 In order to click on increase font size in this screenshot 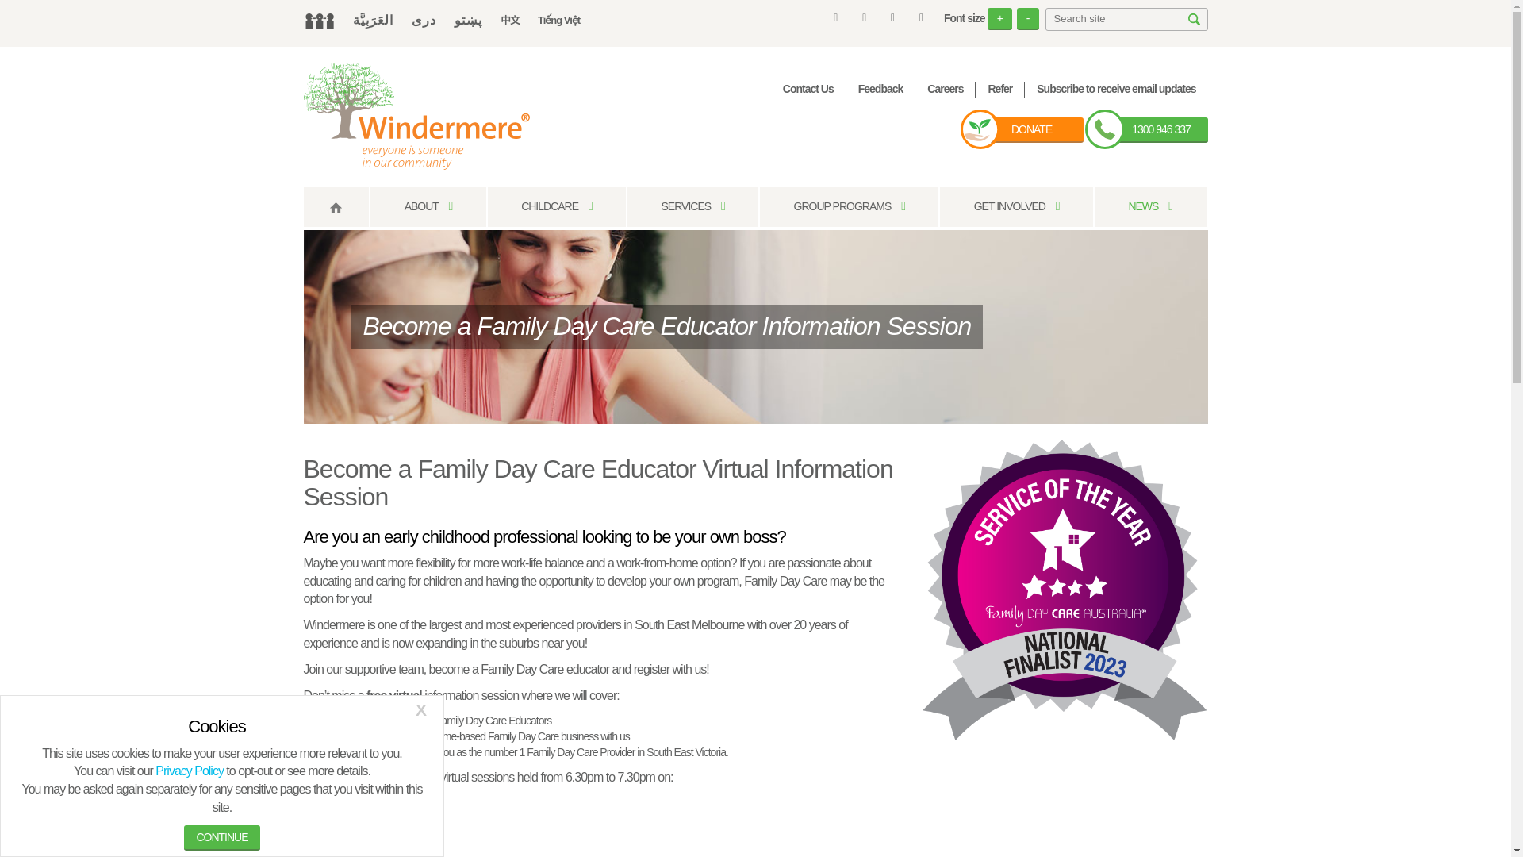, I will do `click(999, 18)`.